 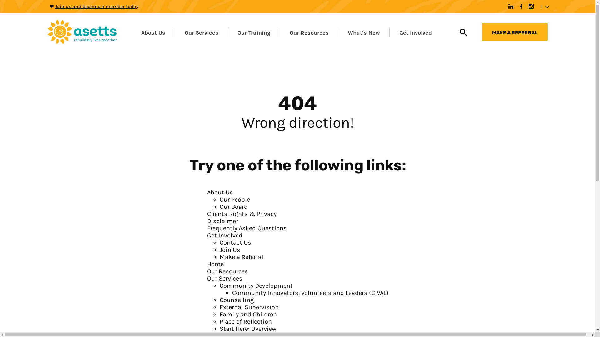 I want to click on Our Training, so click(x=256, y=33).